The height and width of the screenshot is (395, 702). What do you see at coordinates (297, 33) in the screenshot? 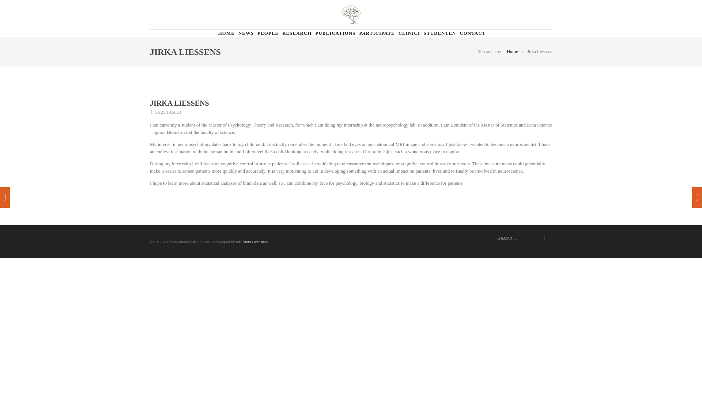
I see `RESEARCH` at bounding box center [297, 33].